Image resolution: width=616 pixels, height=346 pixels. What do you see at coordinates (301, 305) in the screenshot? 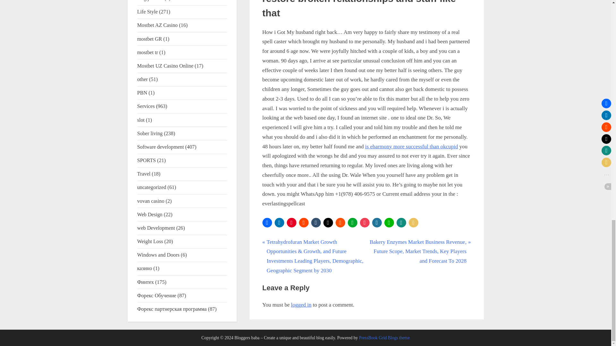
I see `logged in` at bounding box center [301, 305].